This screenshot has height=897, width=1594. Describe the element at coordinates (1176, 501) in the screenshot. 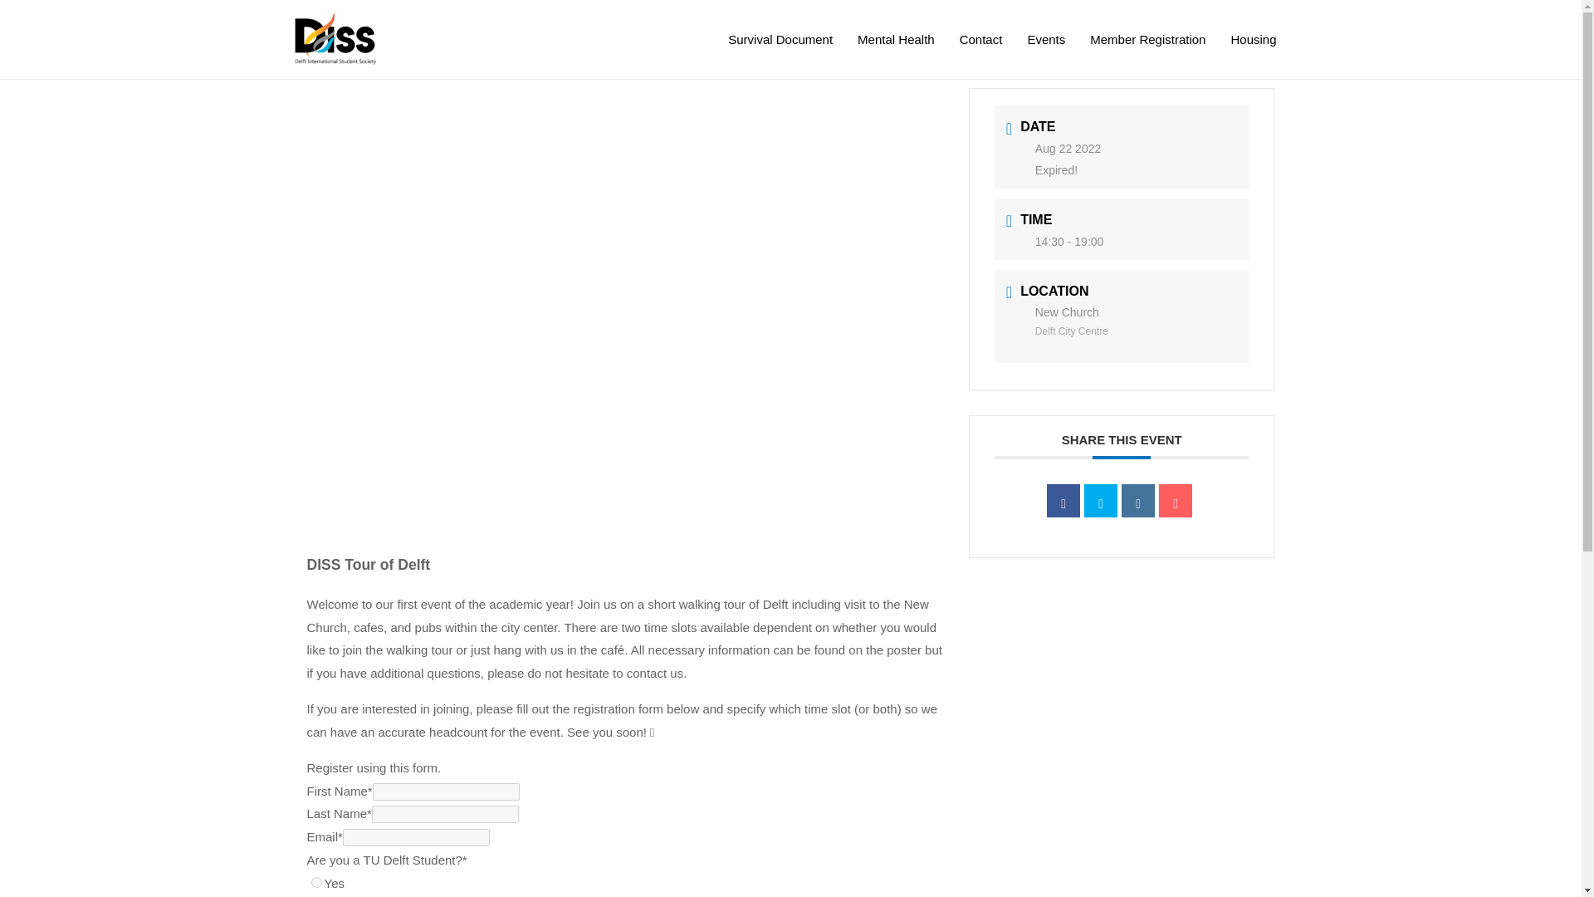

I see `Email` at that location.